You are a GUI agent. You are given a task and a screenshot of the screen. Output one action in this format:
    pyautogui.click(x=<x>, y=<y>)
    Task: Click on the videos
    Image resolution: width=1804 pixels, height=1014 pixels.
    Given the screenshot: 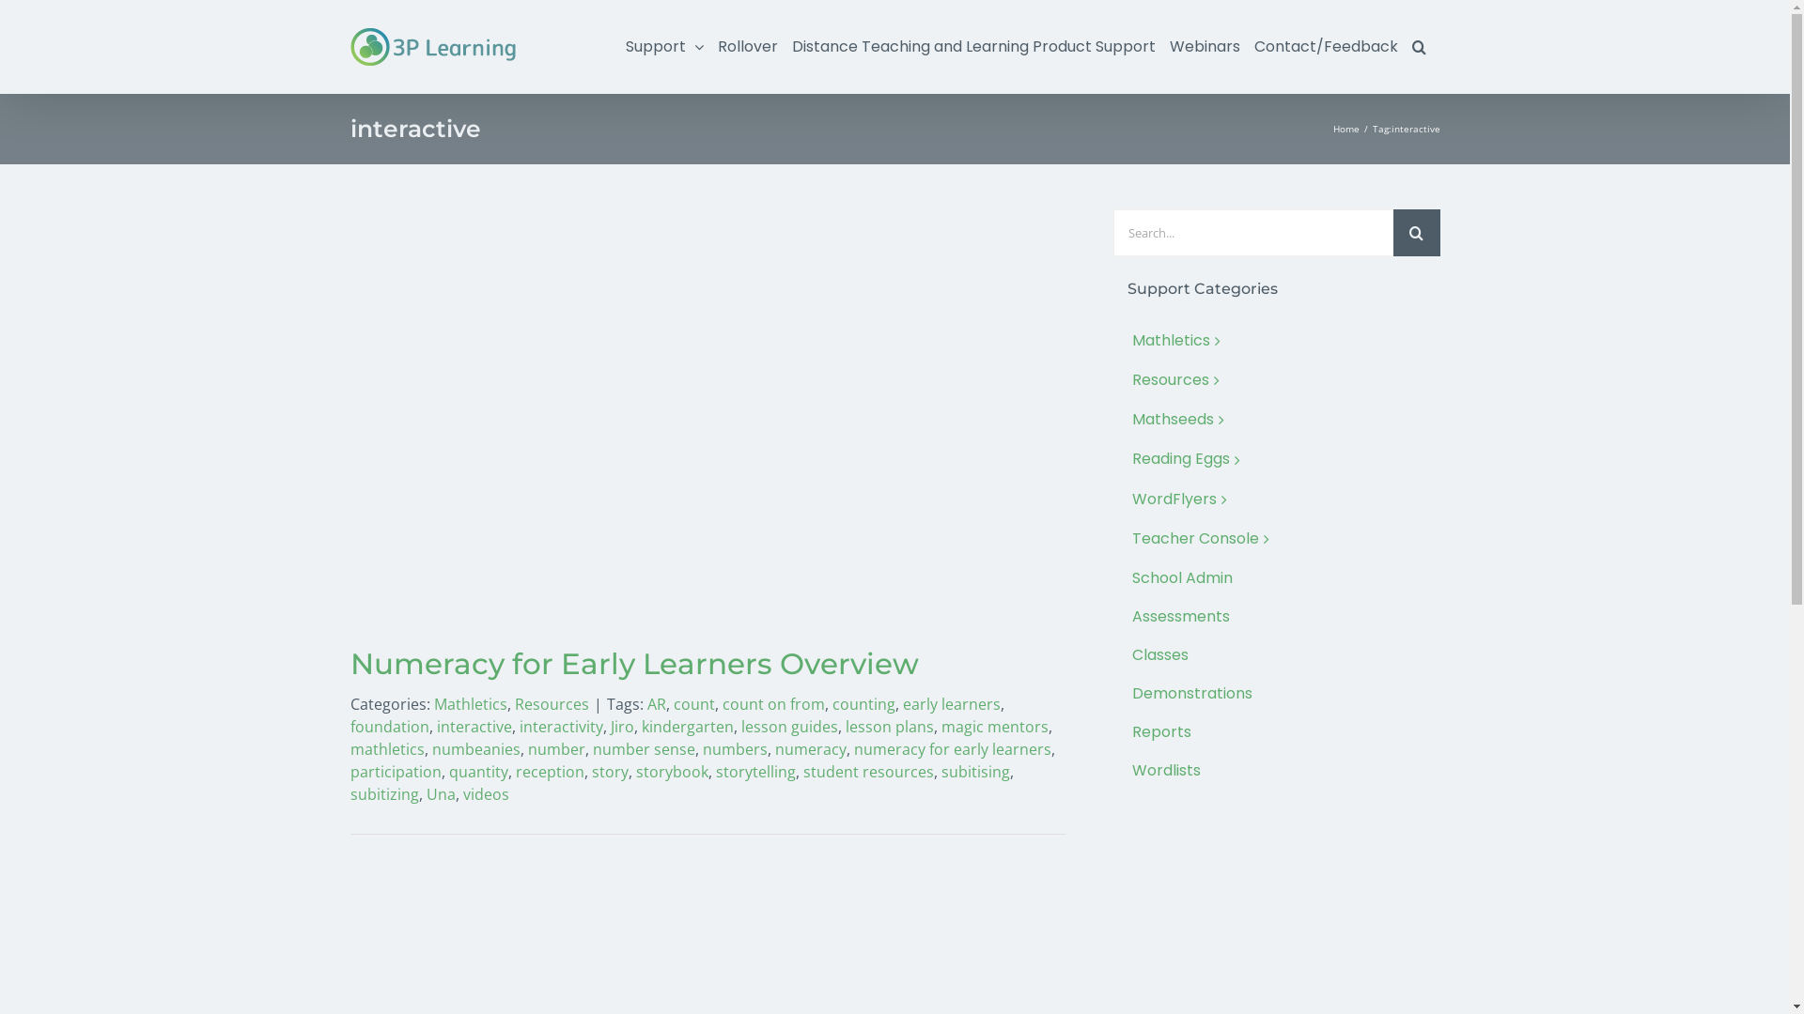 What is the action you would take?
    pyautogui.click(x=485, y=794)
    